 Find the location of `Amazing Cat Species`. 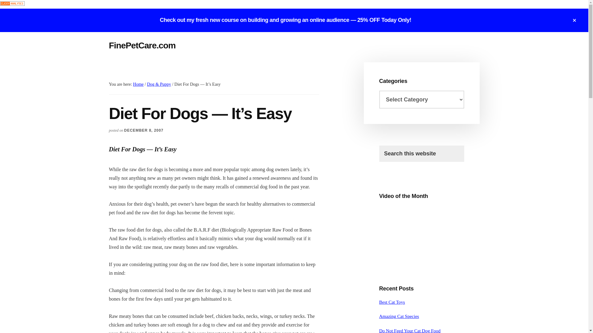

Amazing Cat Species is located at coordinates (399, 316).